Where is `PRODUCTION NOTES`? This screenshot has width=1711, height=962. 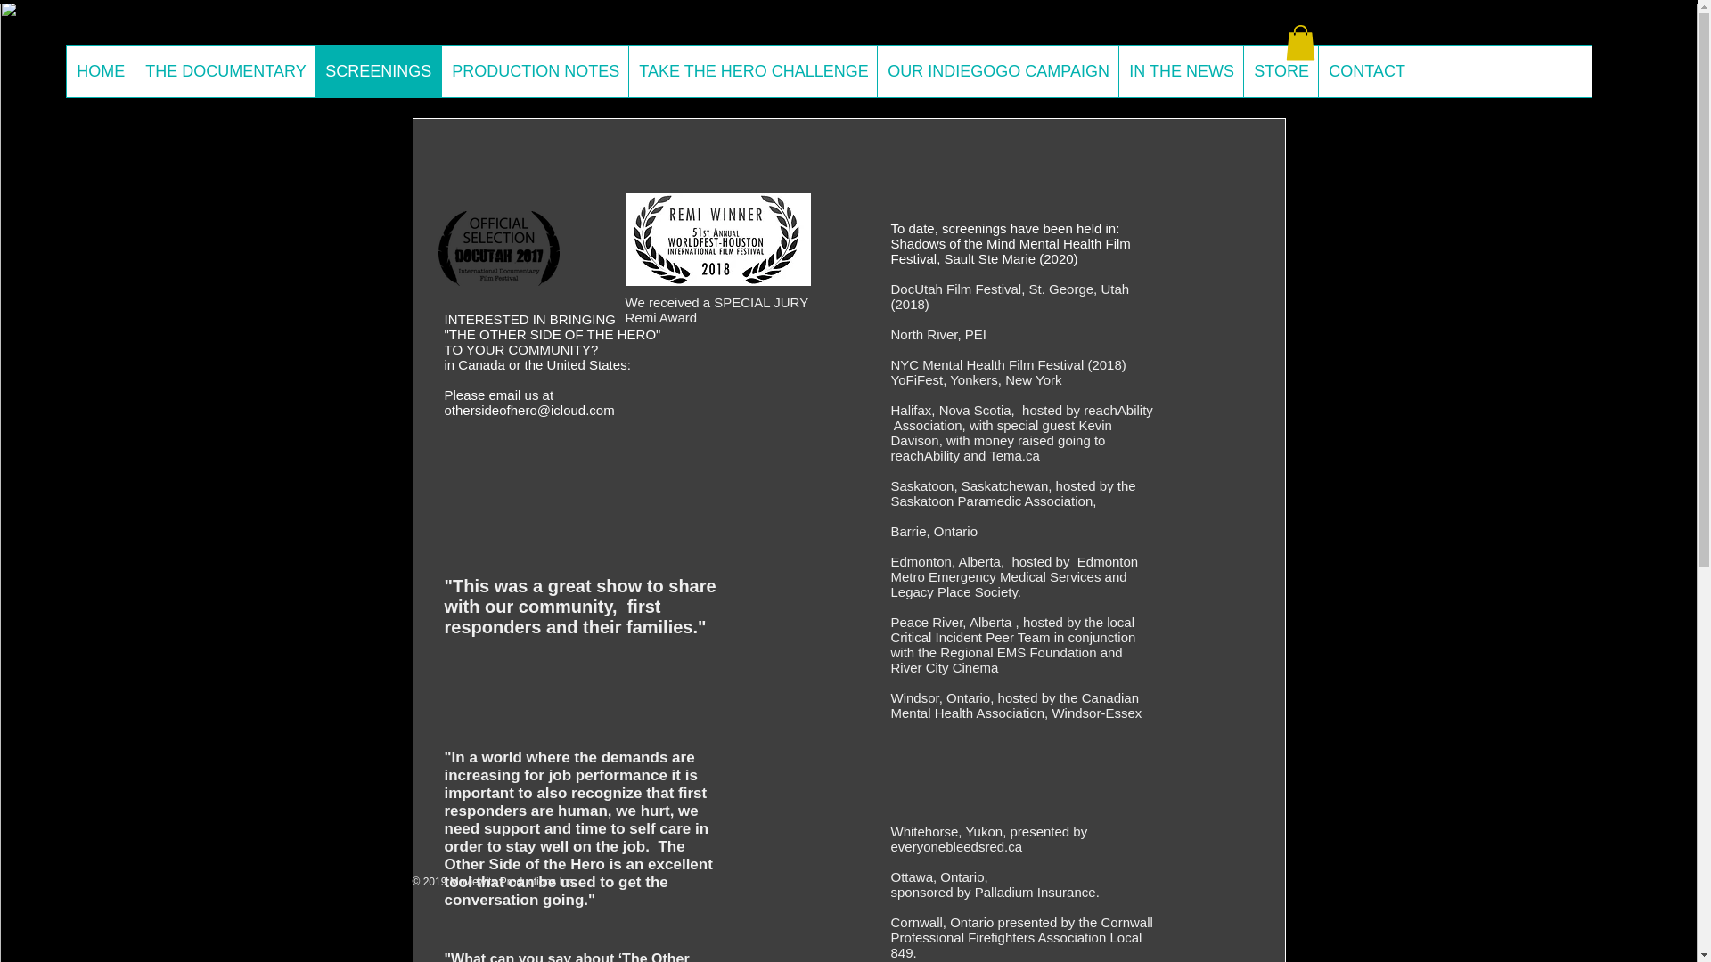 PRODUCTION NOTES is located at coordinates (535, 71).